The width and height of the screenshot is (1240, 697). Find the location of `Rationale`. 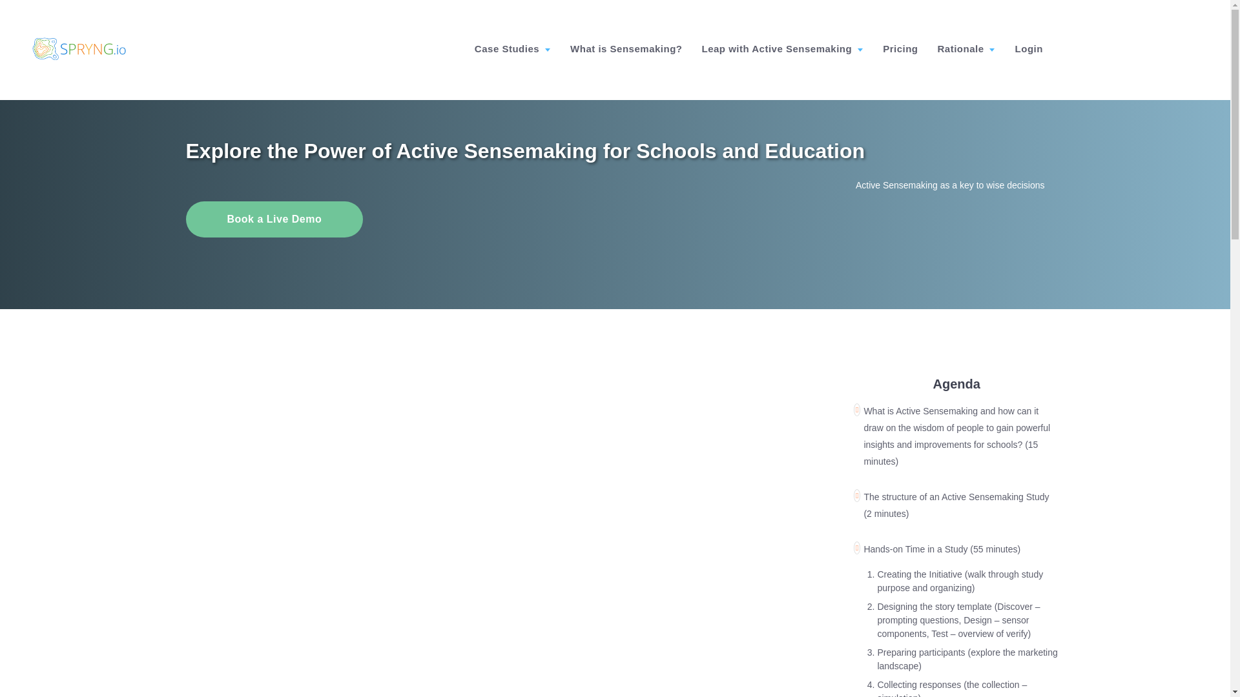

Rationale is located at coordinates (966, 49).